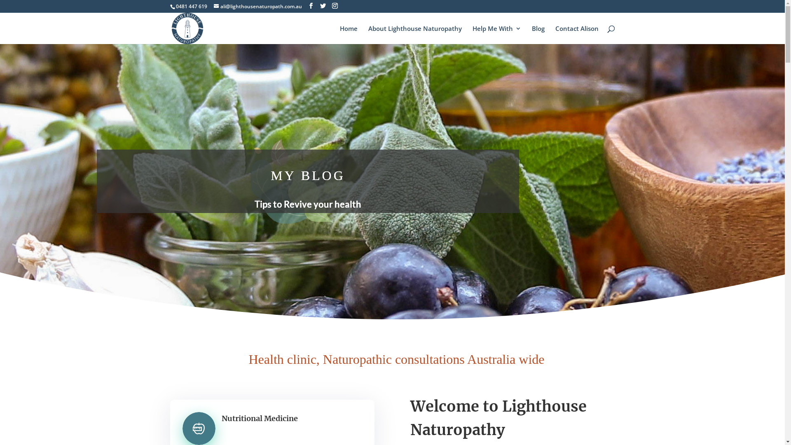 This screenshot has width=791, height=445. What do you see at coordinates (349, 35) in the screenshot?
I see `Home` at bounding box center [349, 35].